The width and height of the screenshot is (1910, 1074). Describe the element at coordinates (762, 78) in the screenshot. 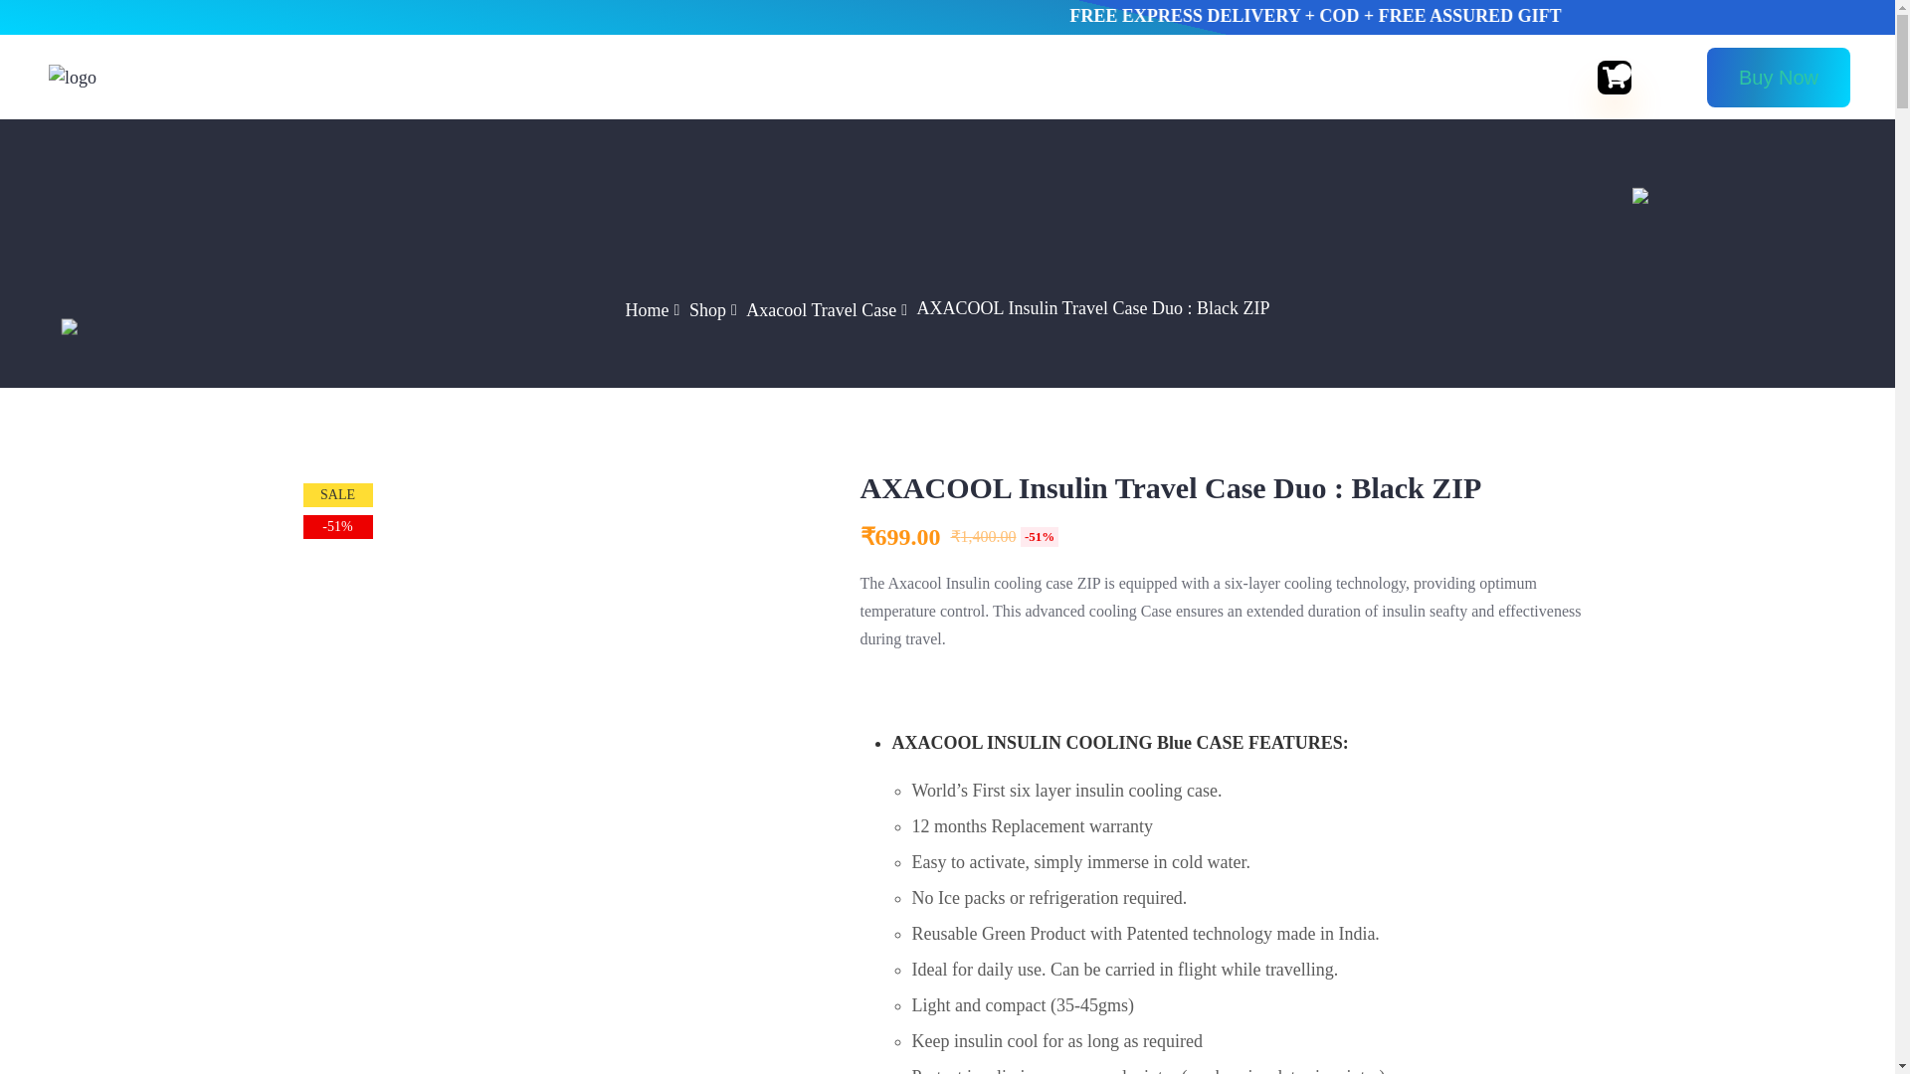

I see `B2B` at that location.